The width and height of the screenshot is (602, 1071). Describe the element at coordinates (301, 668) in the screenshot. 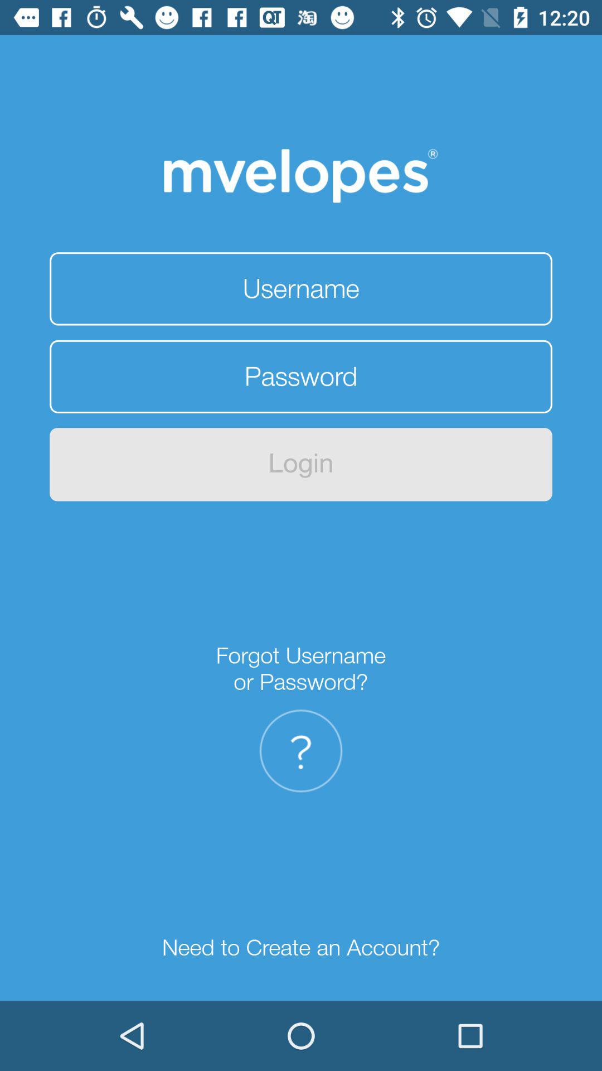

I see `select the icon below login icon` at that location.